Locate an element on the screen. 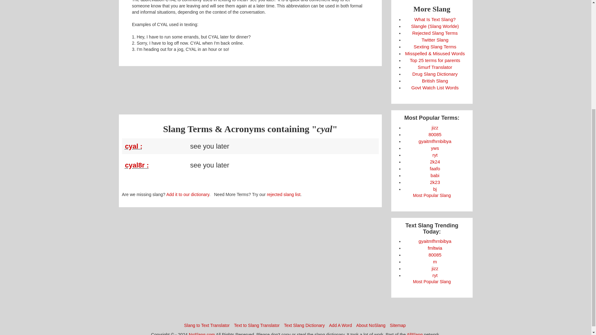  Smurf Translator is located at coordinates (435, 67).